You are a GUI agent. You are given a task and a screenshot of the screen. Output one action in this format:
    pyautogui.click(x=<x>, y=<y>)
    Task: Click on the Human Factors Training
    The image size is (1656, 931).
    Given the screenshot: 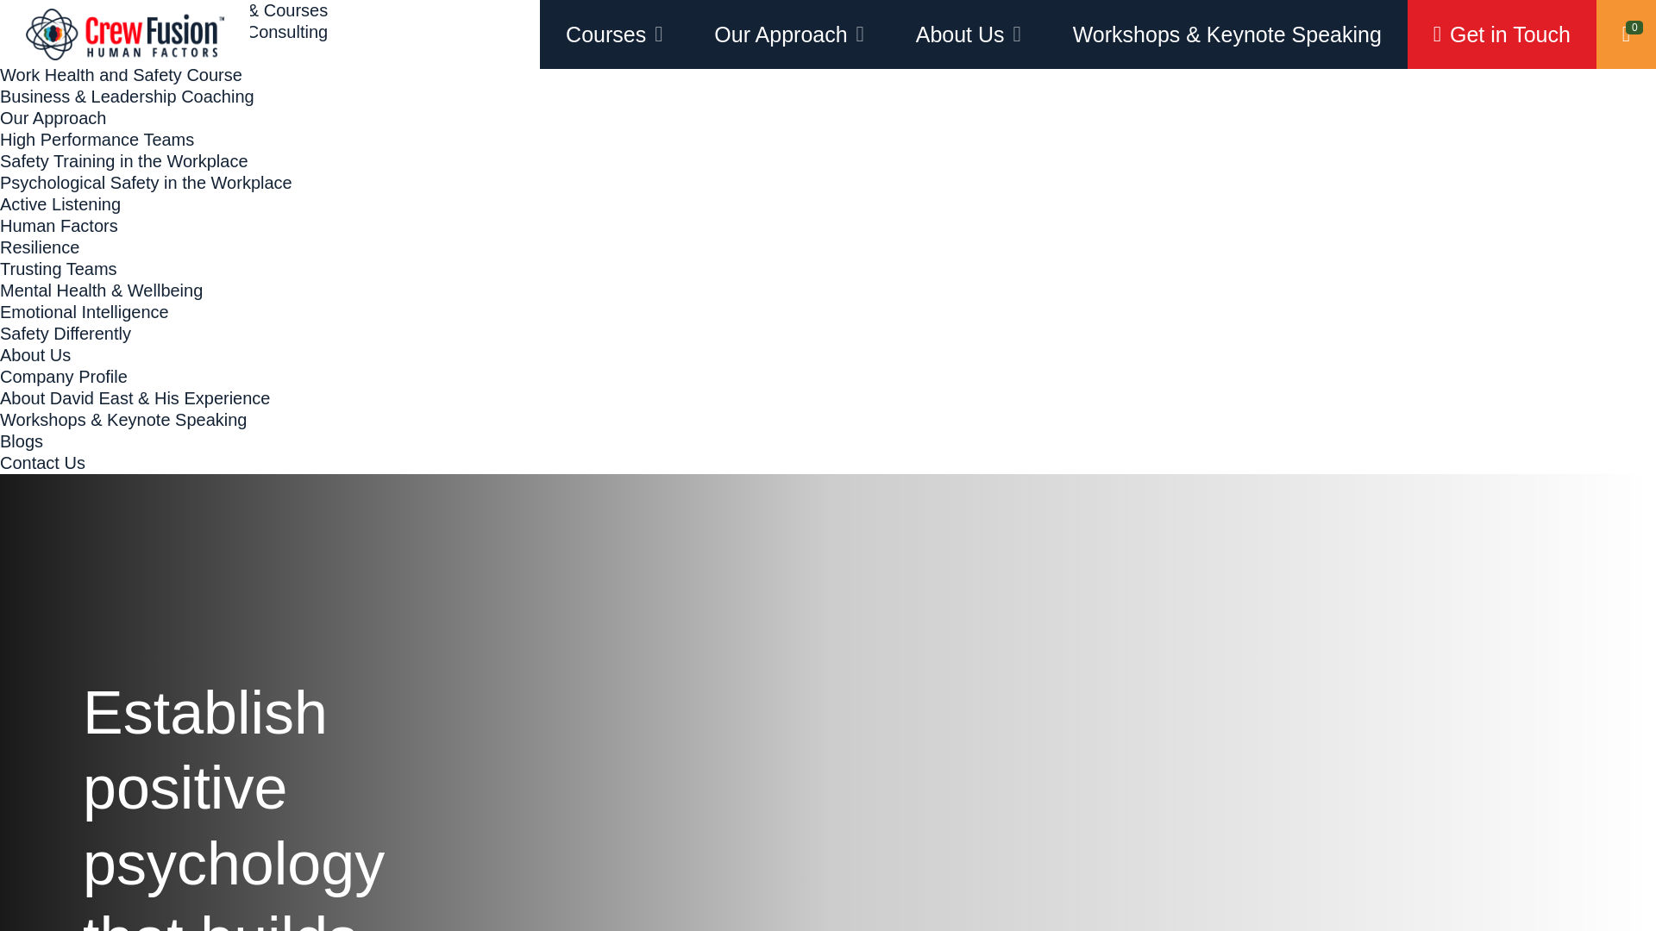 What is the action you would take?
    pyautogui.click(x=91, y=53)
    